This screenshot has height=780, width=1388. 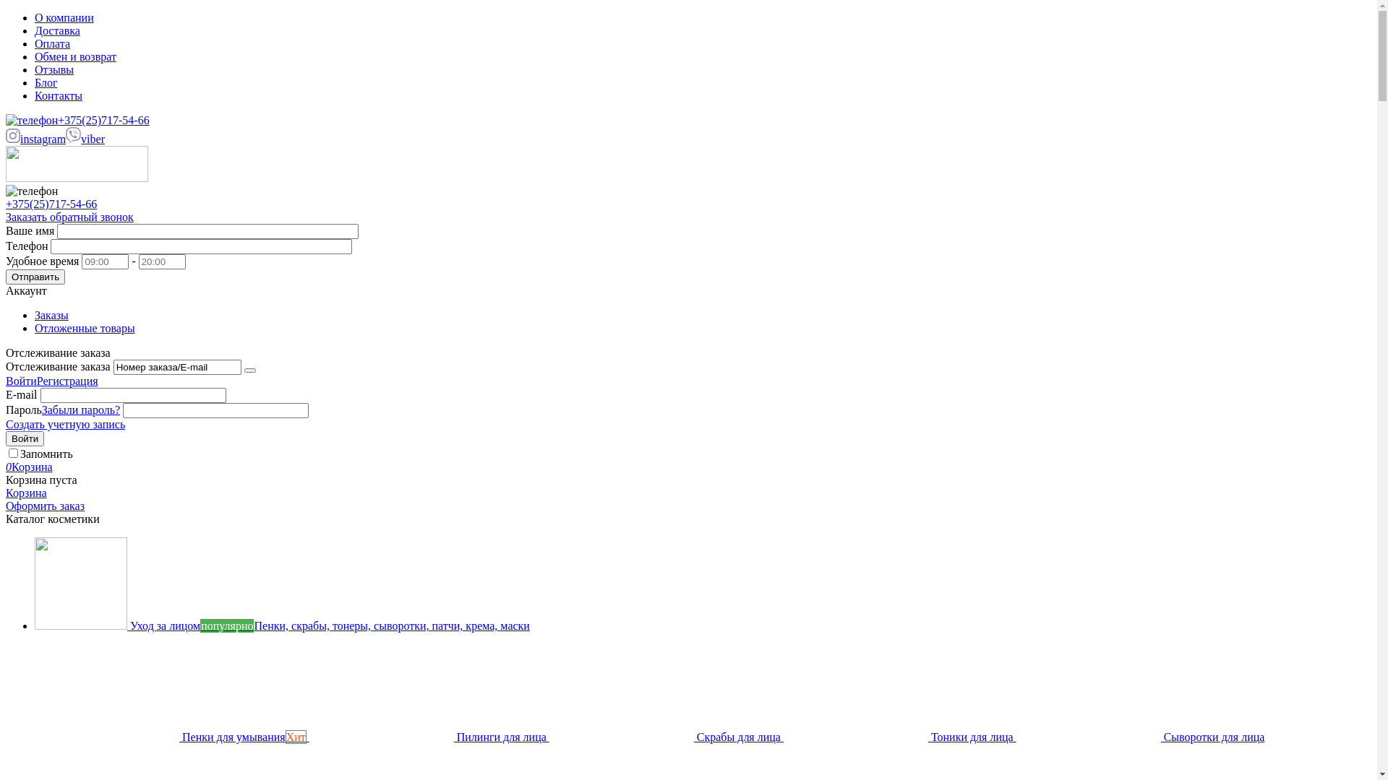 What do you see at coordinates (78, 120) in the screenshot?
I see `+375(25)717-54-66` at bounding box center [78, 120].